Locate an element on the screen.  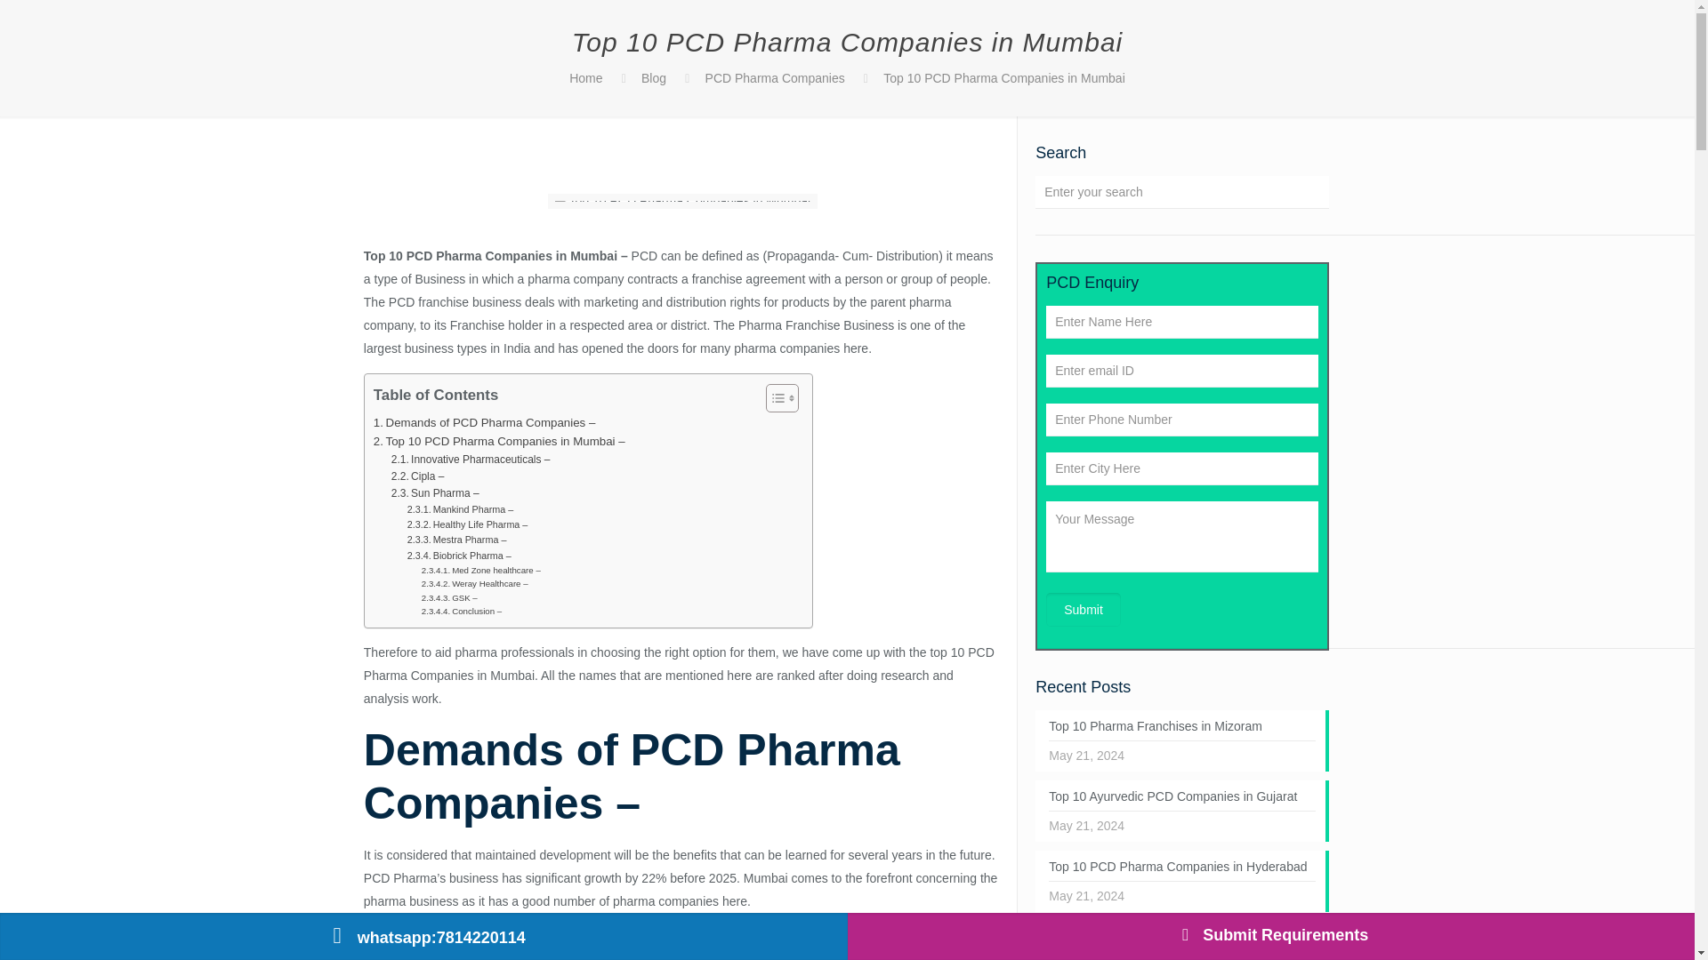
Submit is located at coordinates (1083, 610).